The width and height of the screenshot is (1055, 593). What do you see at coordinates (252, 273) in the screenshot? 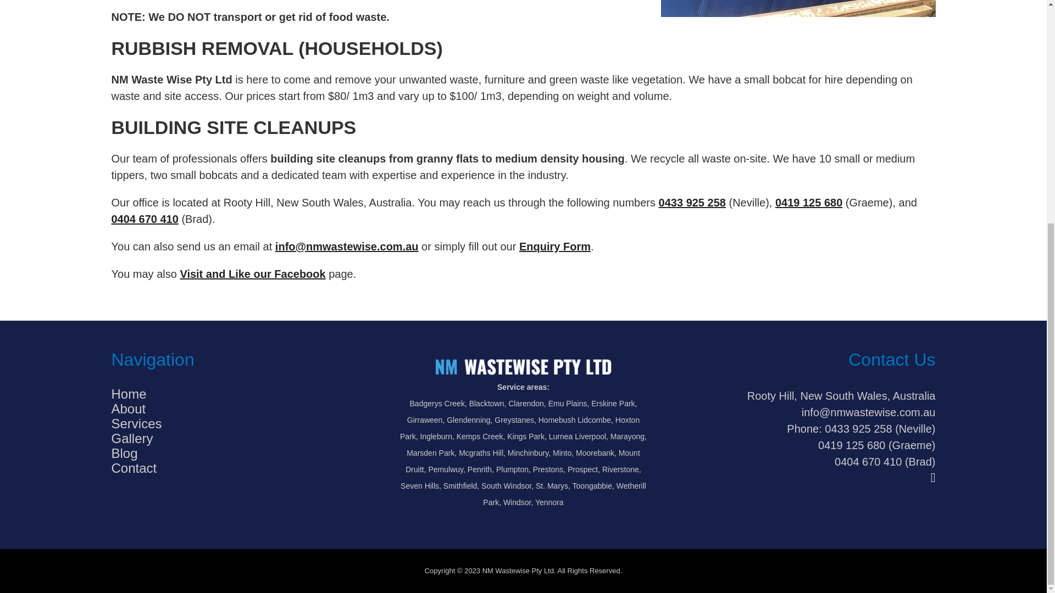
I see `Visit and Like our Facebook` at bounding box center [252, 273].